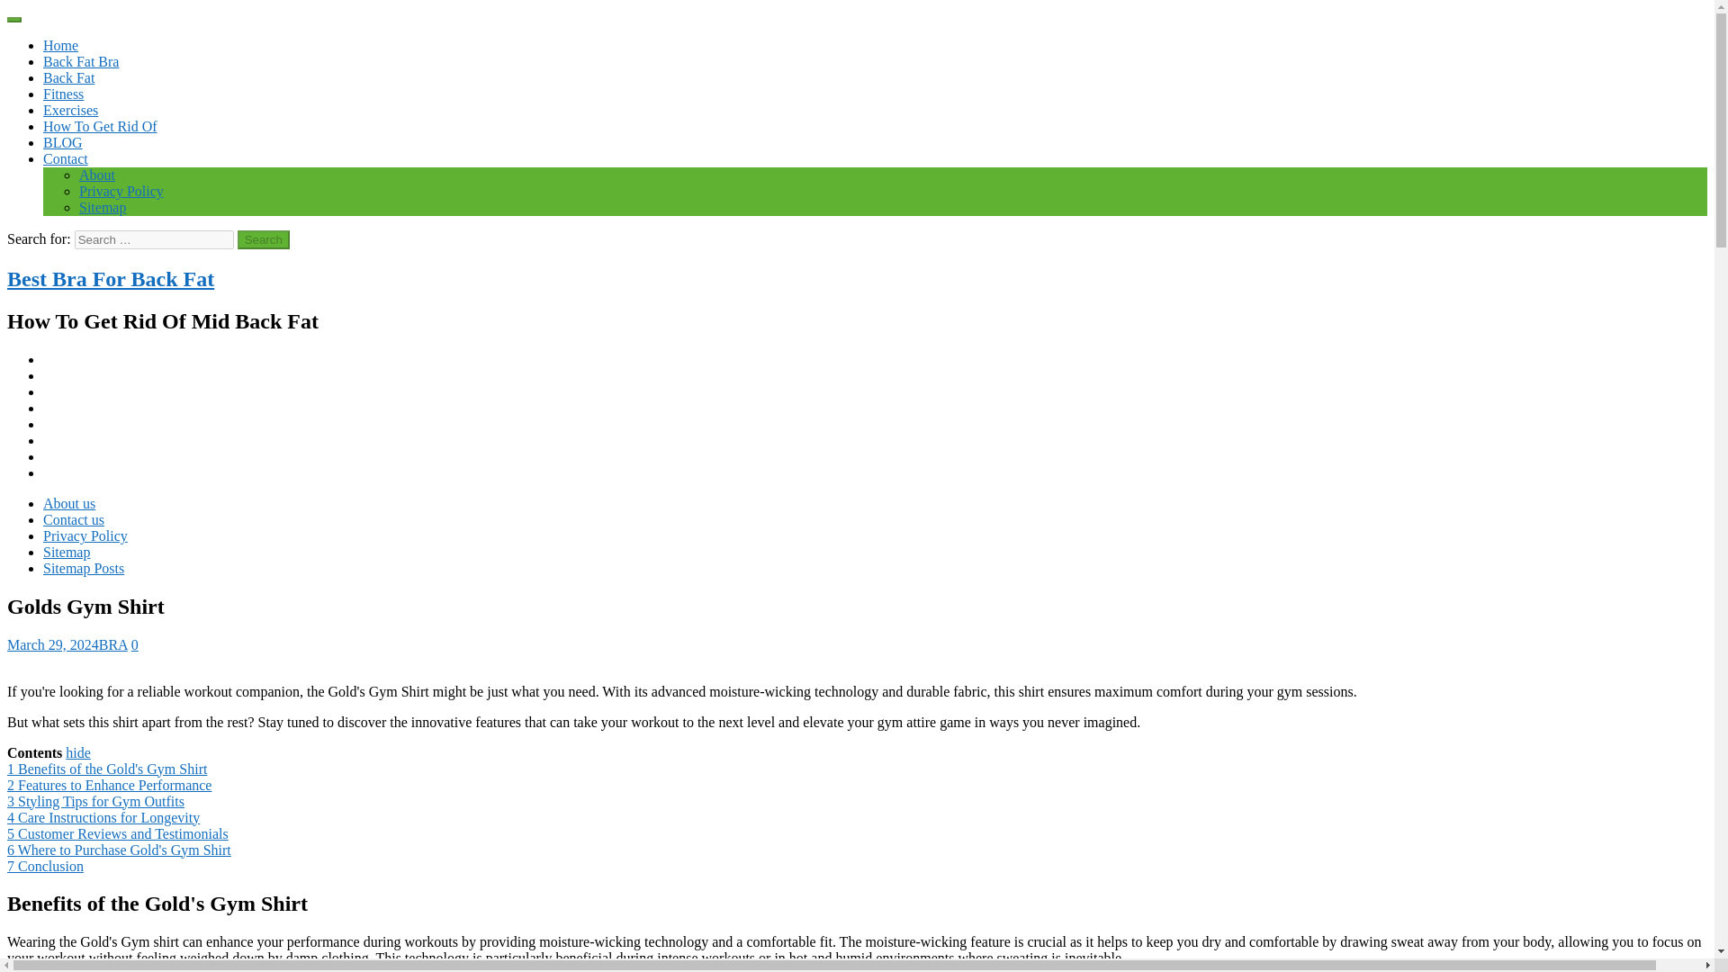 This screenshot has height=972, width=1728. Describe the element at coordinates (121, 191) in the screenshot. I see `Privacy Policy` at that location.